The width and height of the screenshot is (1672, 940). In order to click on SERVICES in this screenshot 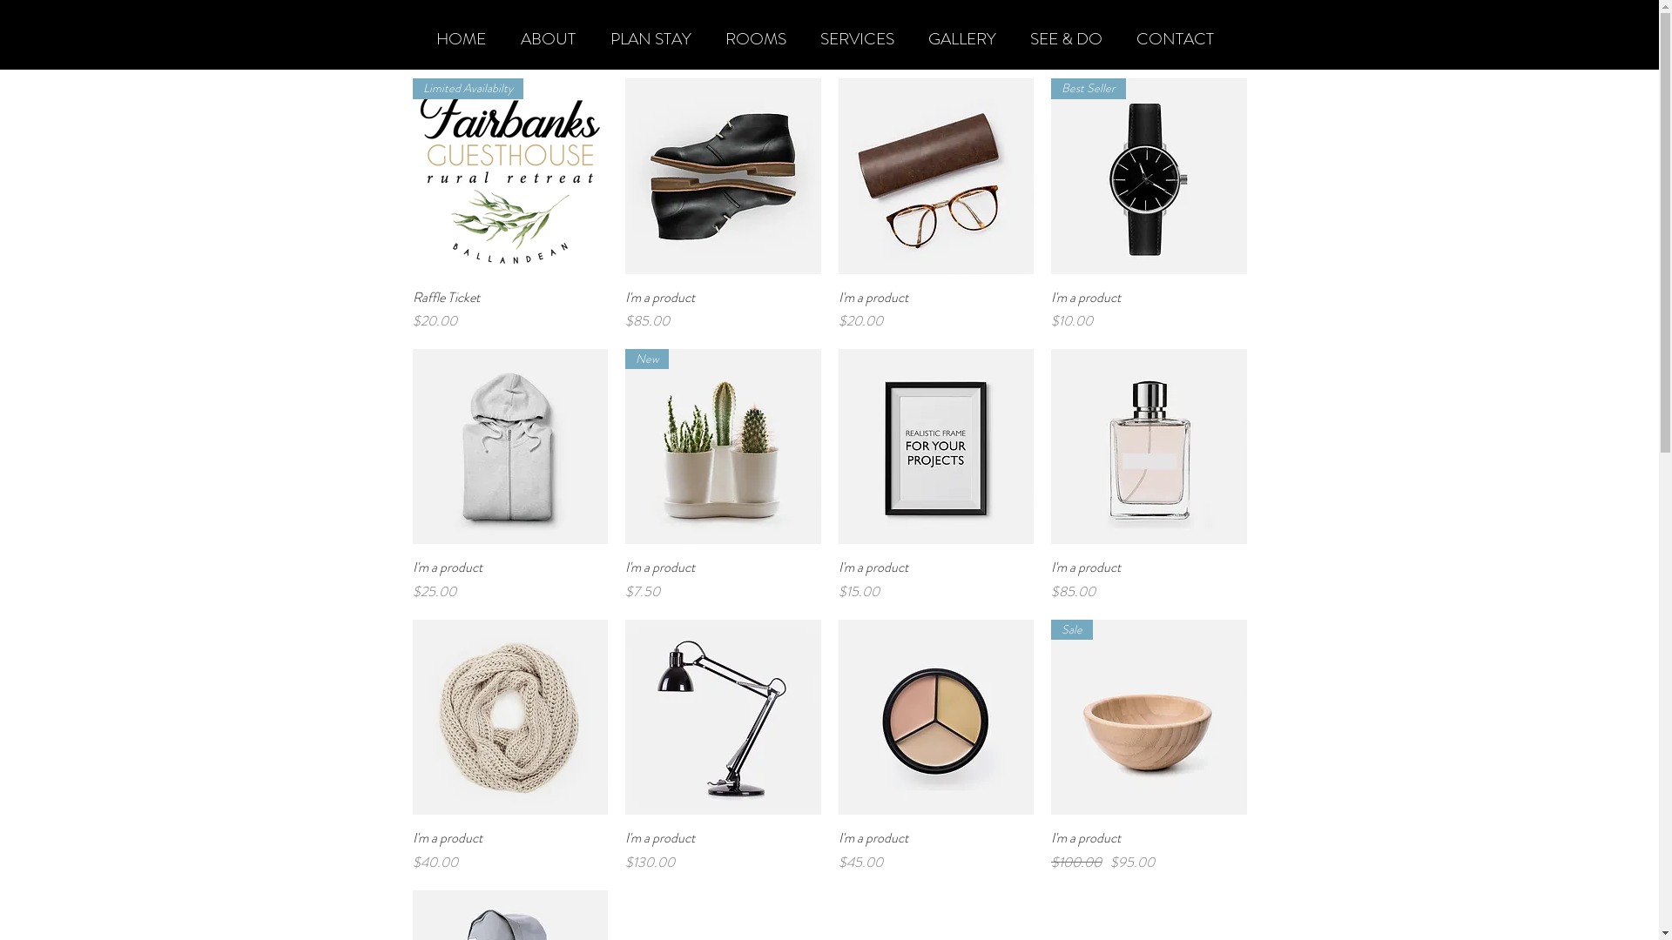, I will do `click(857, 39)`.